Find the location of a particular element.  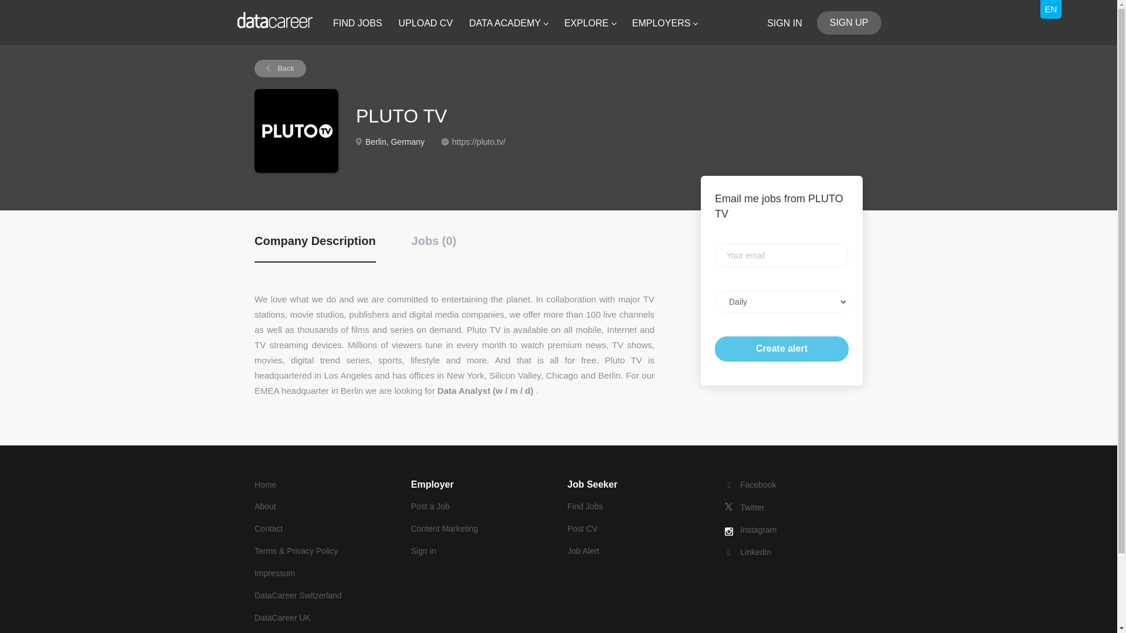

EMPLOYERS is located at coordinates (665, 26).